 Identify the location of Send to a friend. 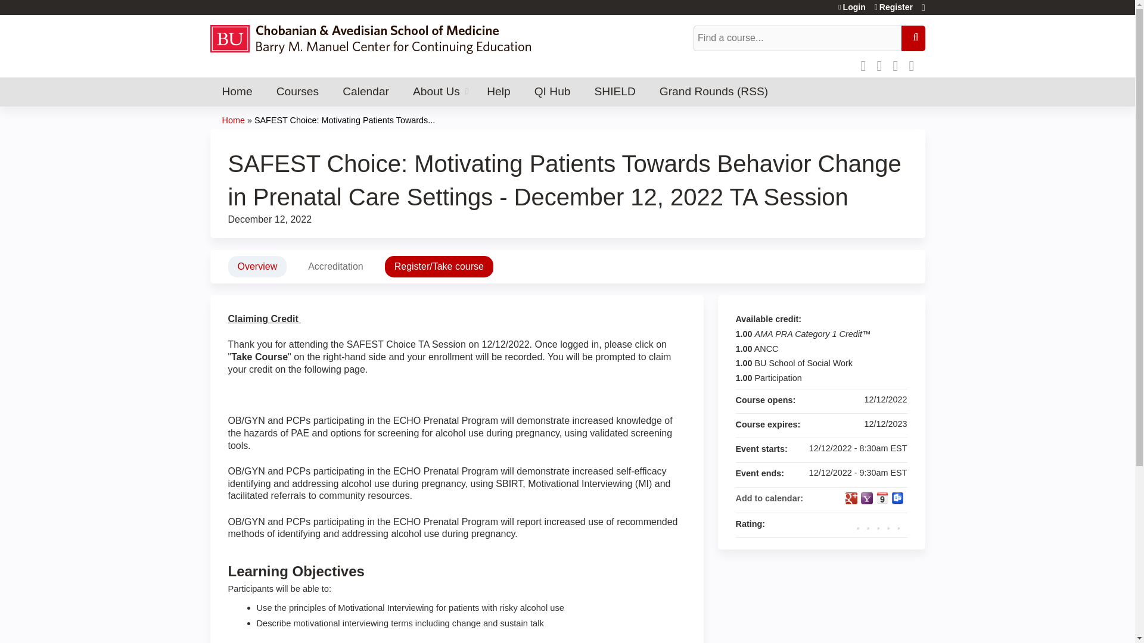
(915, 64).